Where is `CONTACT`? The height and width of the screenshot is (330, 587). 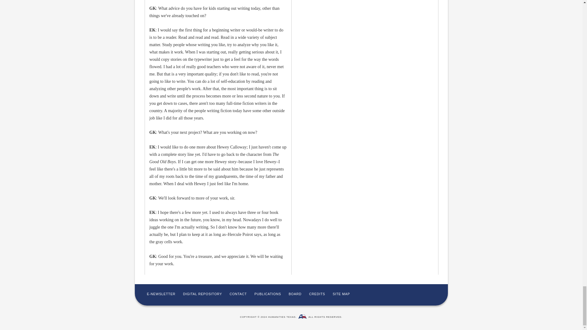 CONTACT is located at coordinates (238, 294).